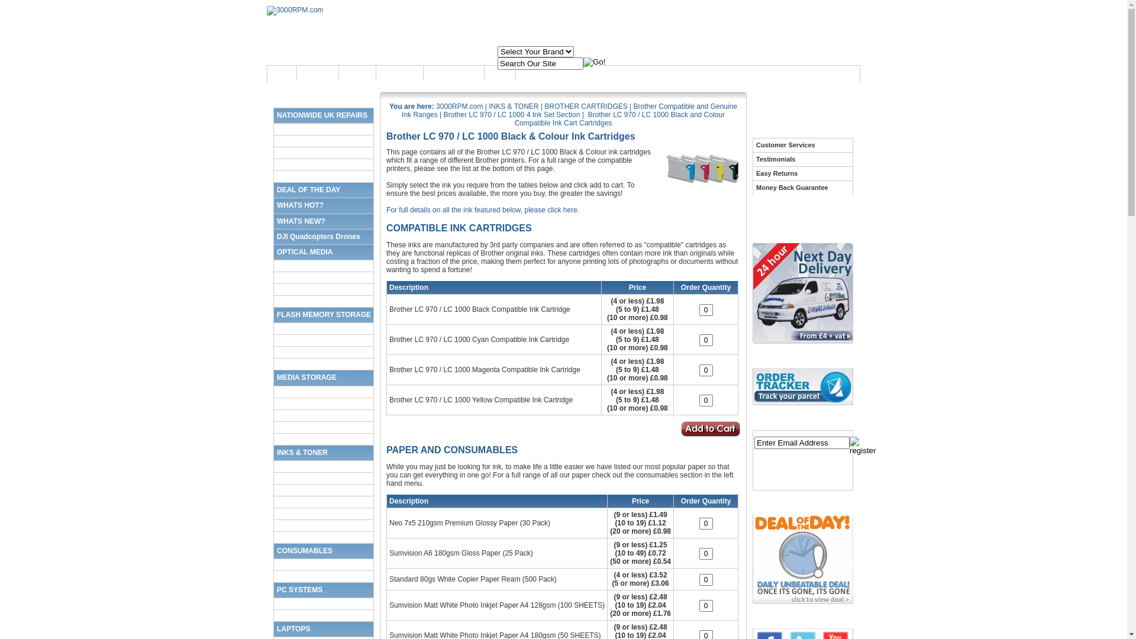 Image resolution: width=1136 pixels, height=639 pixels. I want to click on Delivery, so click(803, 293).